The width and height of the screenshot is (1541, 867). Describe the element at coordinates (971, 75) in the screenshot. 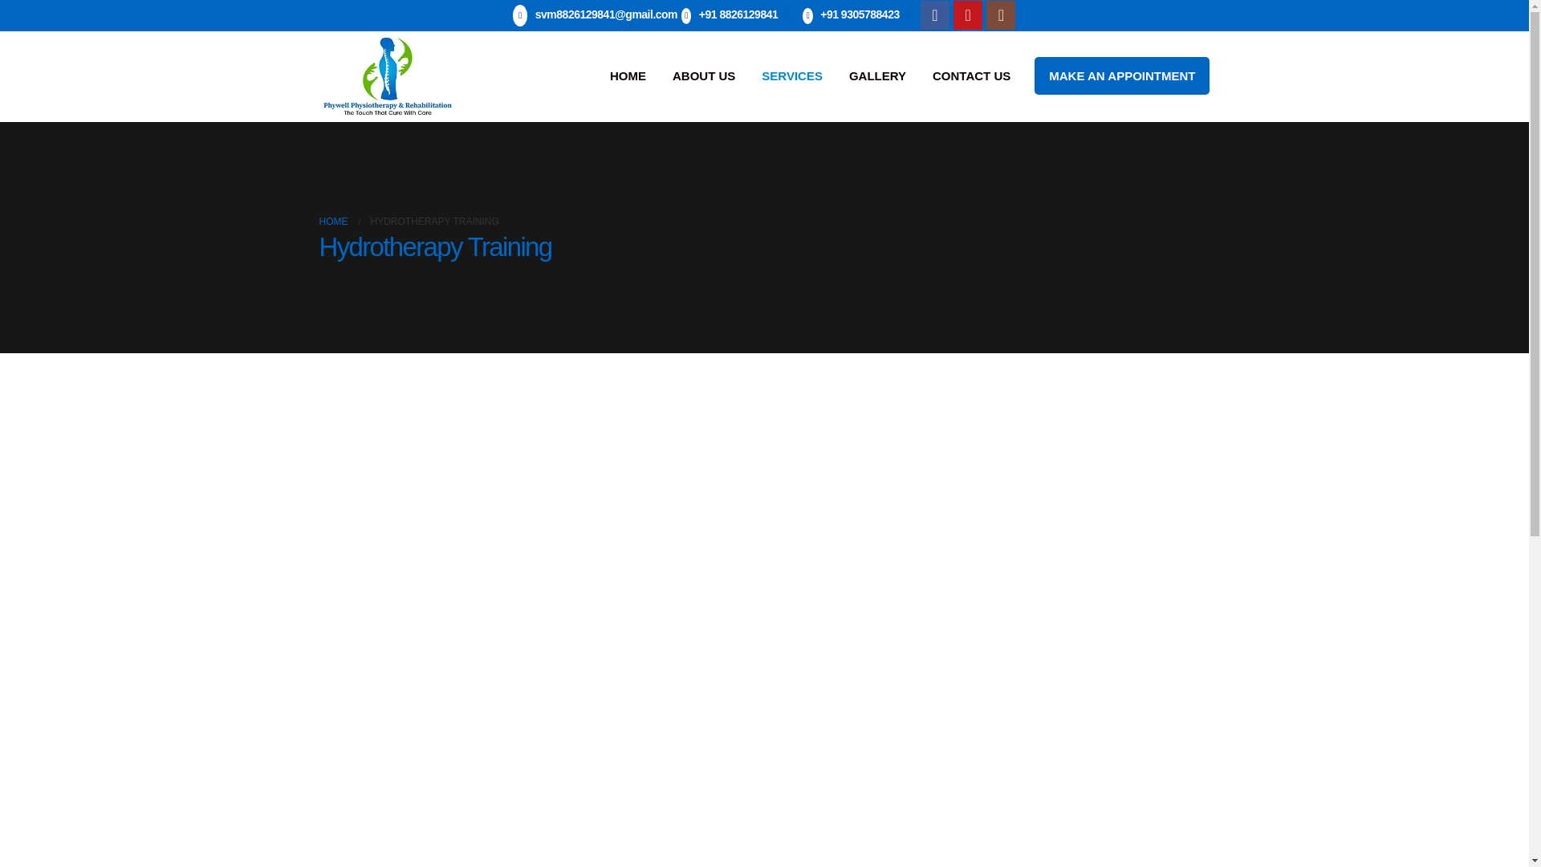

I see `CONTACT US` at that location.